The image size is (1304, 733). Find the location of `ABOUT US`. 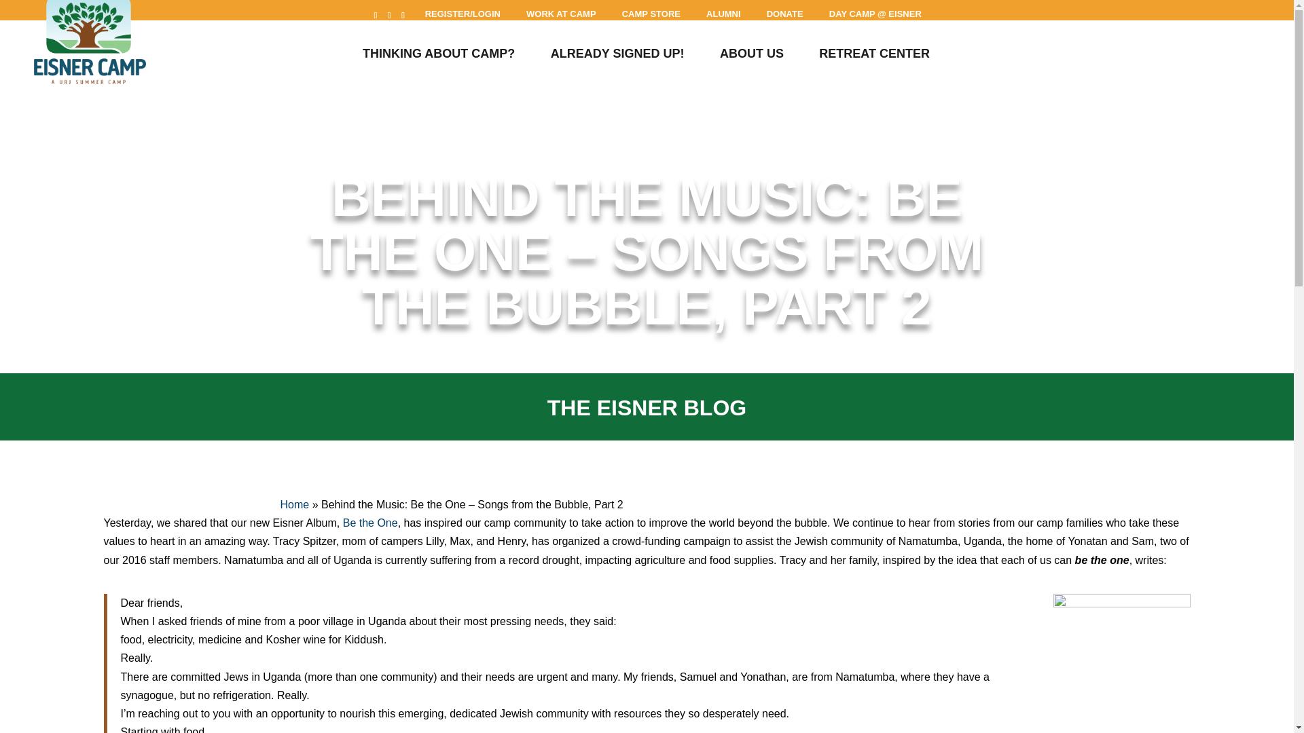

ABOUT US is located at coordinates (751, 58).